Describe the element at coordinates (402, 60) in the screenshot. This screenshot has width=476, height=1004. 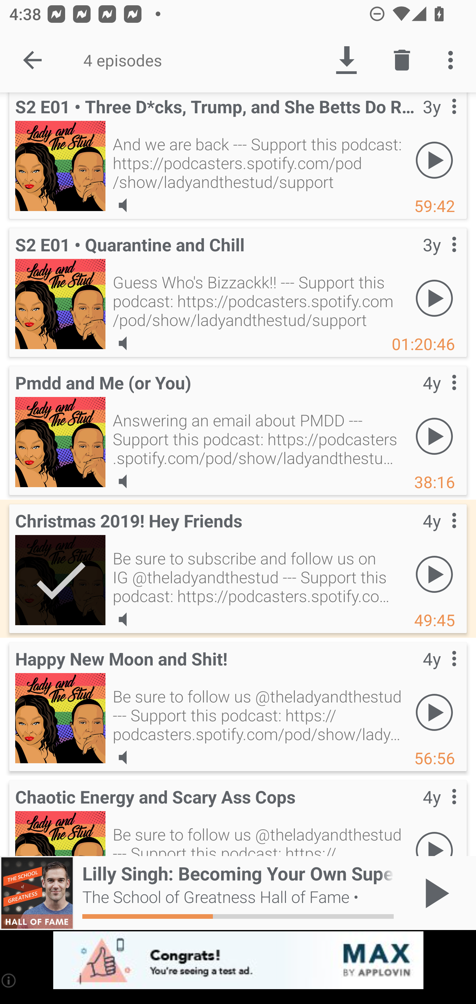
I see `Delete episode` at that location.